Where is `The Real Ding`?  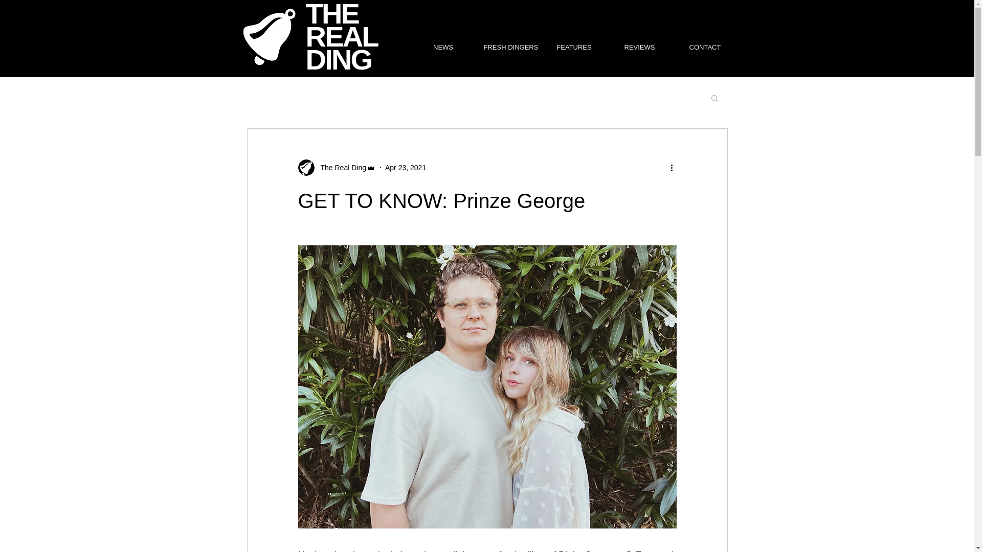
The Real Ding is located at coordinates (340, 168).